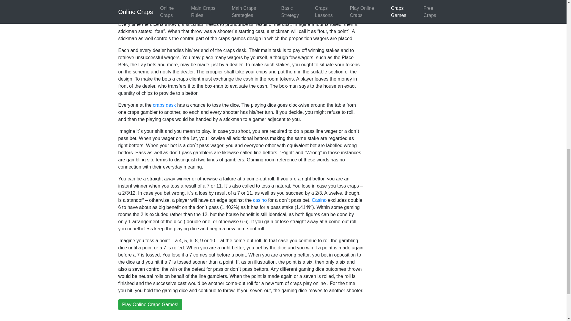 This screenshot has height=321, width=571. I want to click on craps desk, so click(164, 105).